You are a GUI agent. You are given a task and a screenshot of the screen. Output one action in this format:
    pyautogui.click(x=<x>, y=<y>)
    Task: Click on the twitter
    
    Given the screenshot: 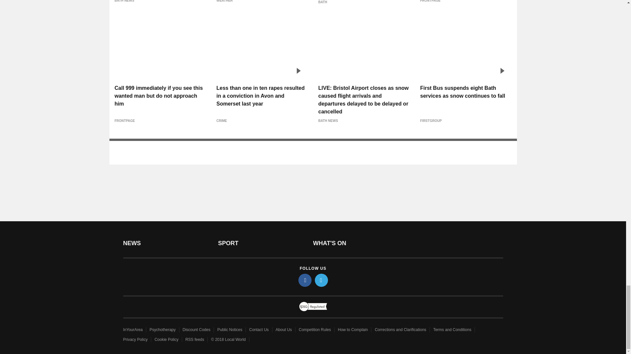 What is the action you would take?
    pyautogui.click(x=321, y=280)
    